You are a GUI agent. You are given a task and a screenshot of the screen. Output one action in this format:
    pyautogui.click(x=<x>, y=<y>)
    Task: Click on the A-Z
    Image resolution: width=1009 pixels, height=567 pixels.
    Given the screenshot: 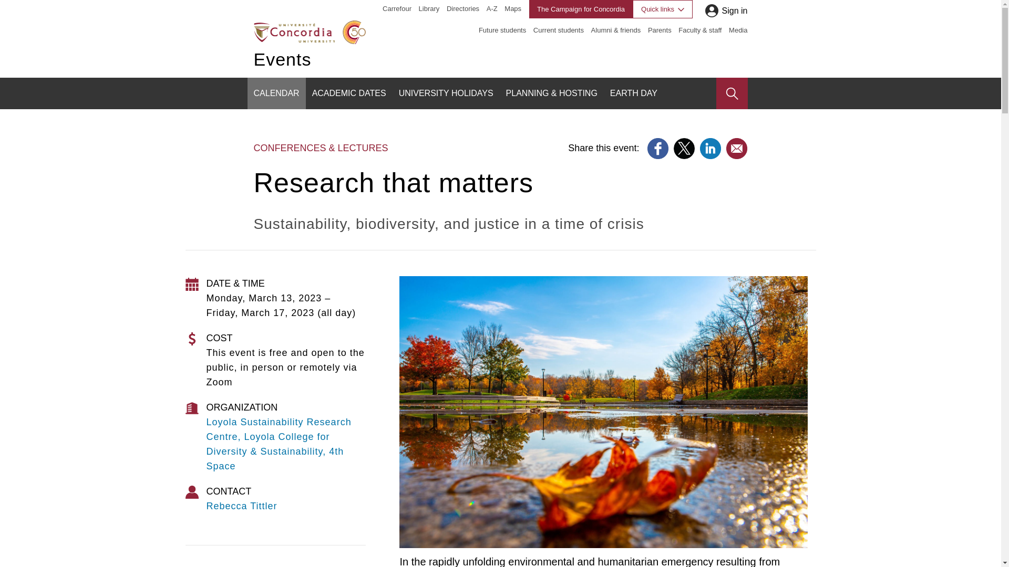 What is the action you would take?
    pyautogui.click(x=492, y=8)
    